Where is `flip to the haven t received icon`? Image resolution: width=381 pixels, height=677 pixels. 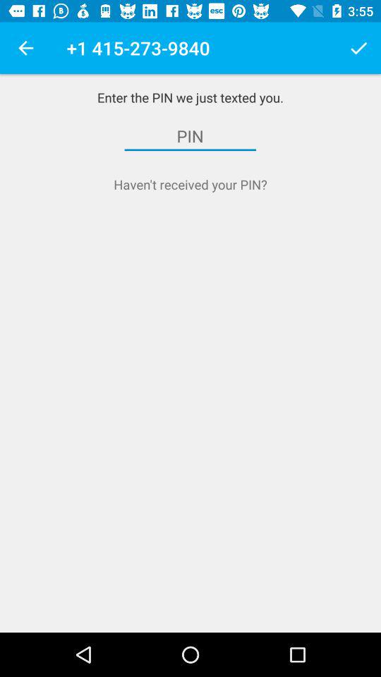
flip to the haven t received icon is located at coordinates (190, 185).